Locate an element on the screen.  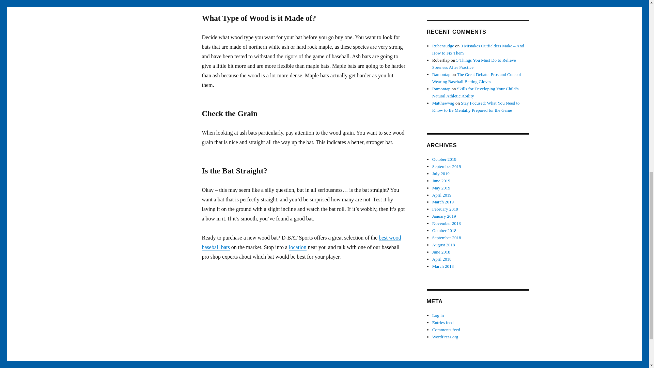
June 2019 is located at coordinates (137, 5).